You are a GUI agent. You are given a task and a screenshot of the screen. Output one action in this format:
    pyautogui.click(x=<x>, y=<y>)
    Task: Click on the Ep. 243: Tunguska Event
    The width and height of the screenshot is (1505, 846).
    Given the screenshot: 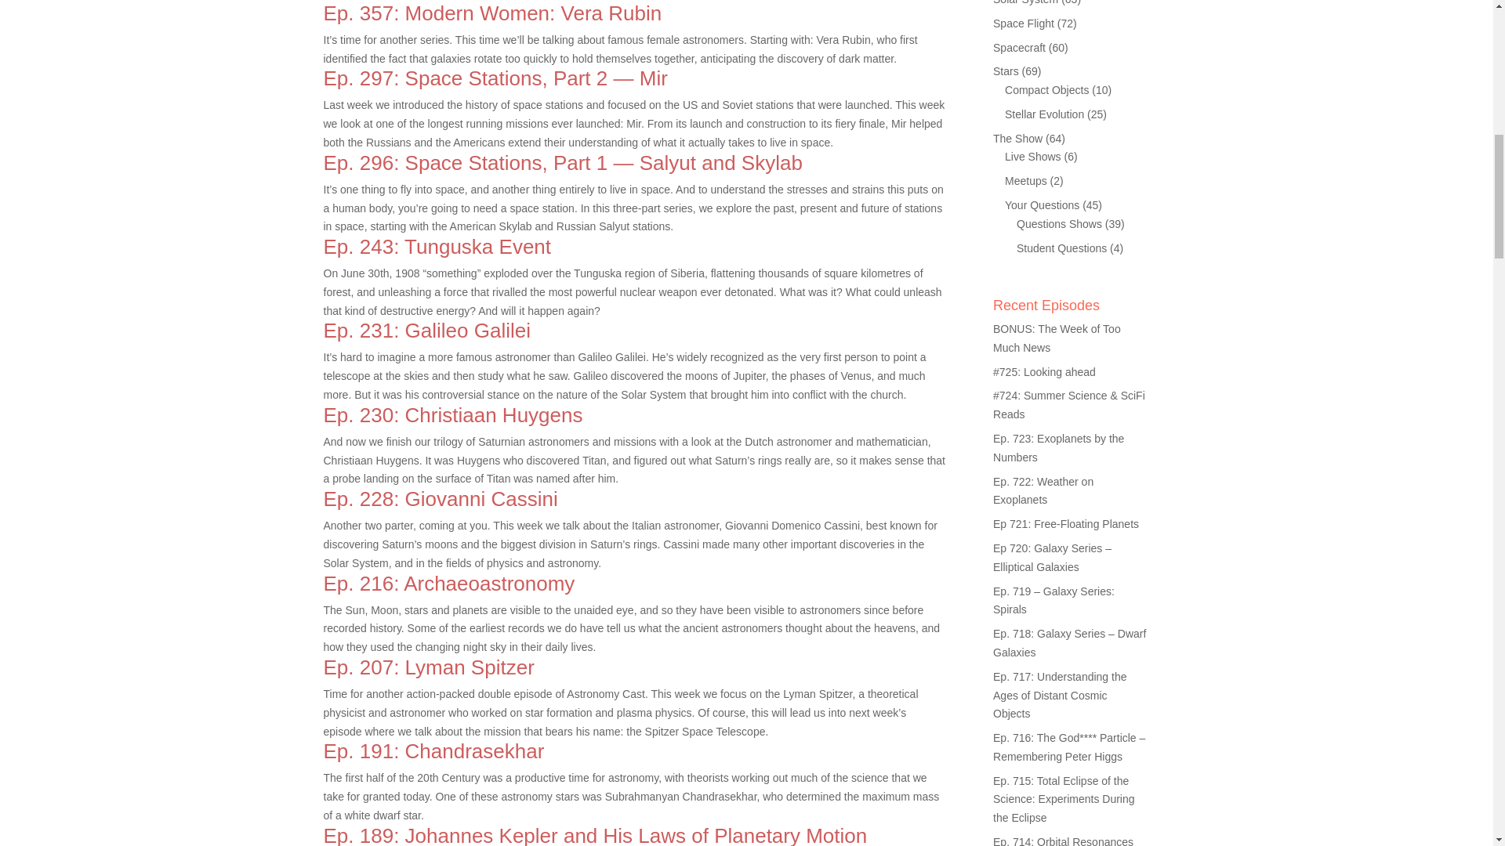 What is the action you would take?
    pyautogui.click(x=437, y=247)
    